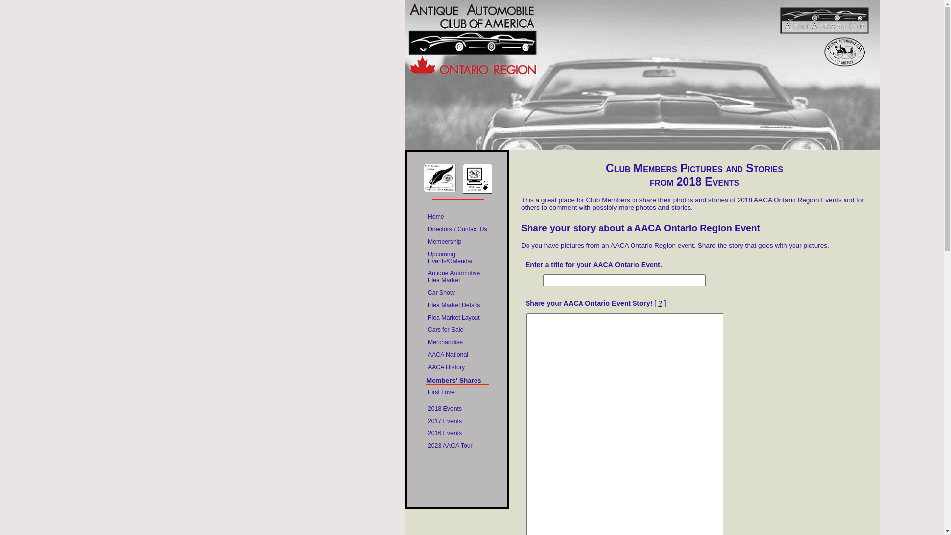  Describe the element at coordinates (458, 277) in the screenshot. I see `Antique Automotive Flea Market` at that location.